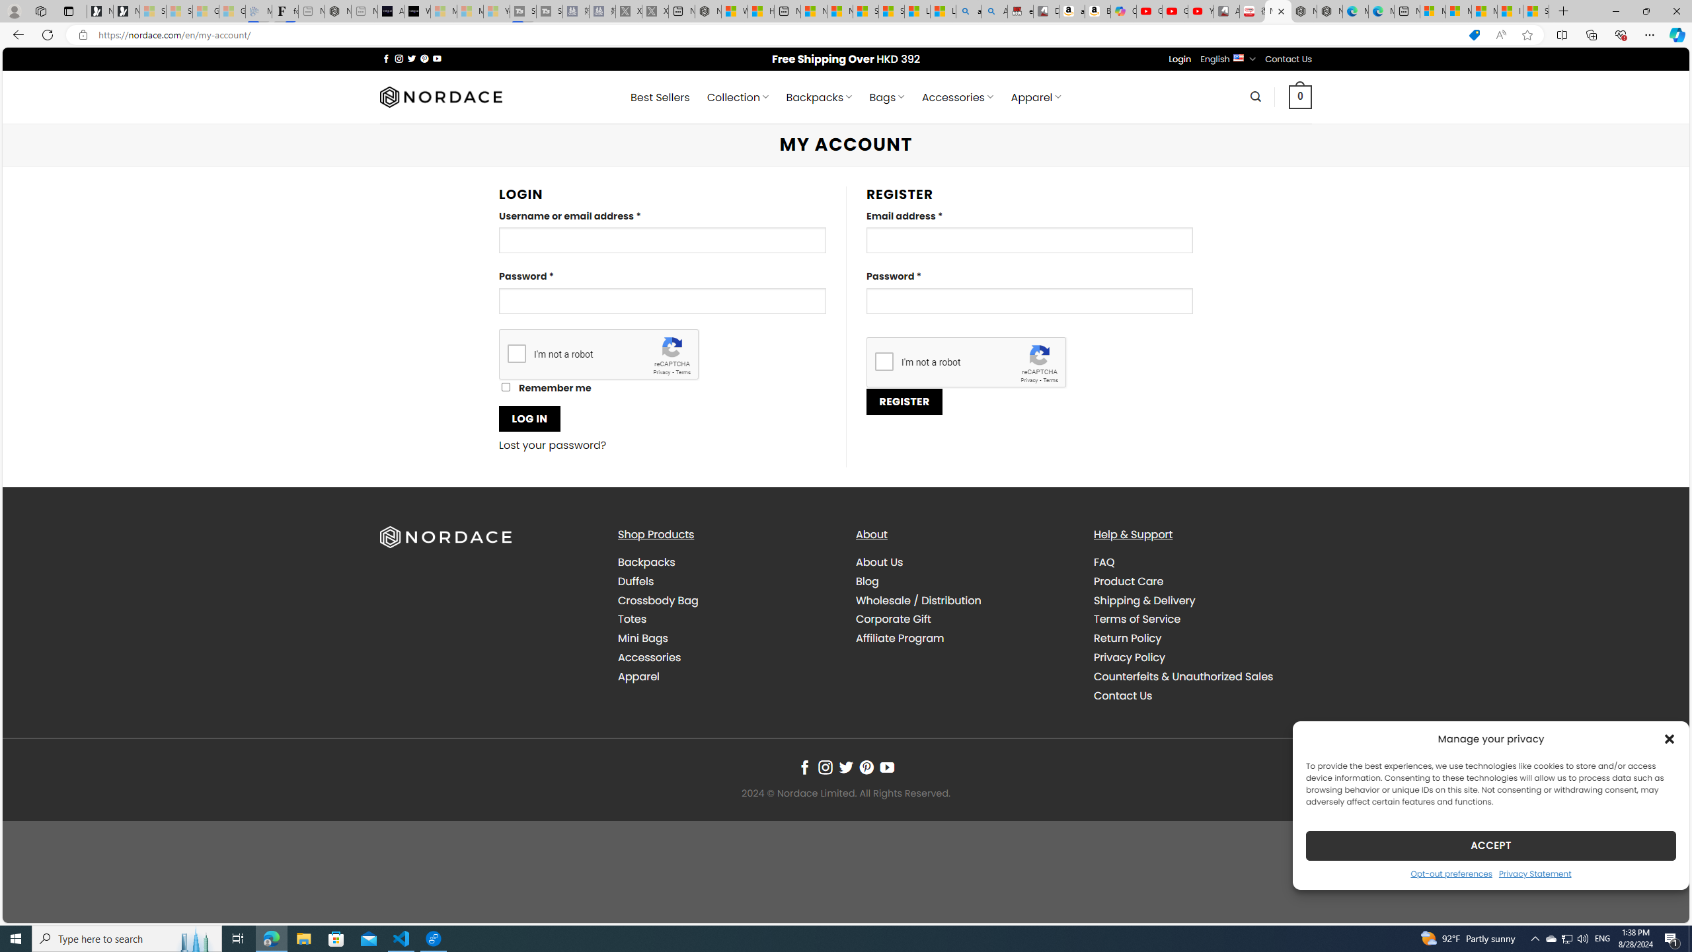  I want to click on Corporate Gift, so click(894, 619).